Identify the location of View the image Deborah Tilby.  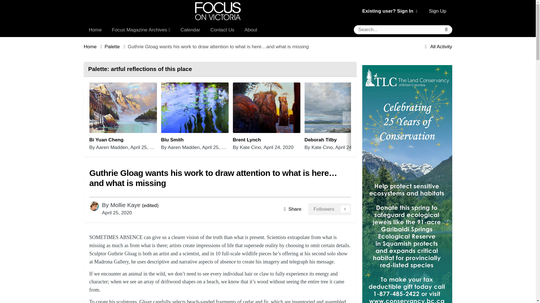
(320, 140).